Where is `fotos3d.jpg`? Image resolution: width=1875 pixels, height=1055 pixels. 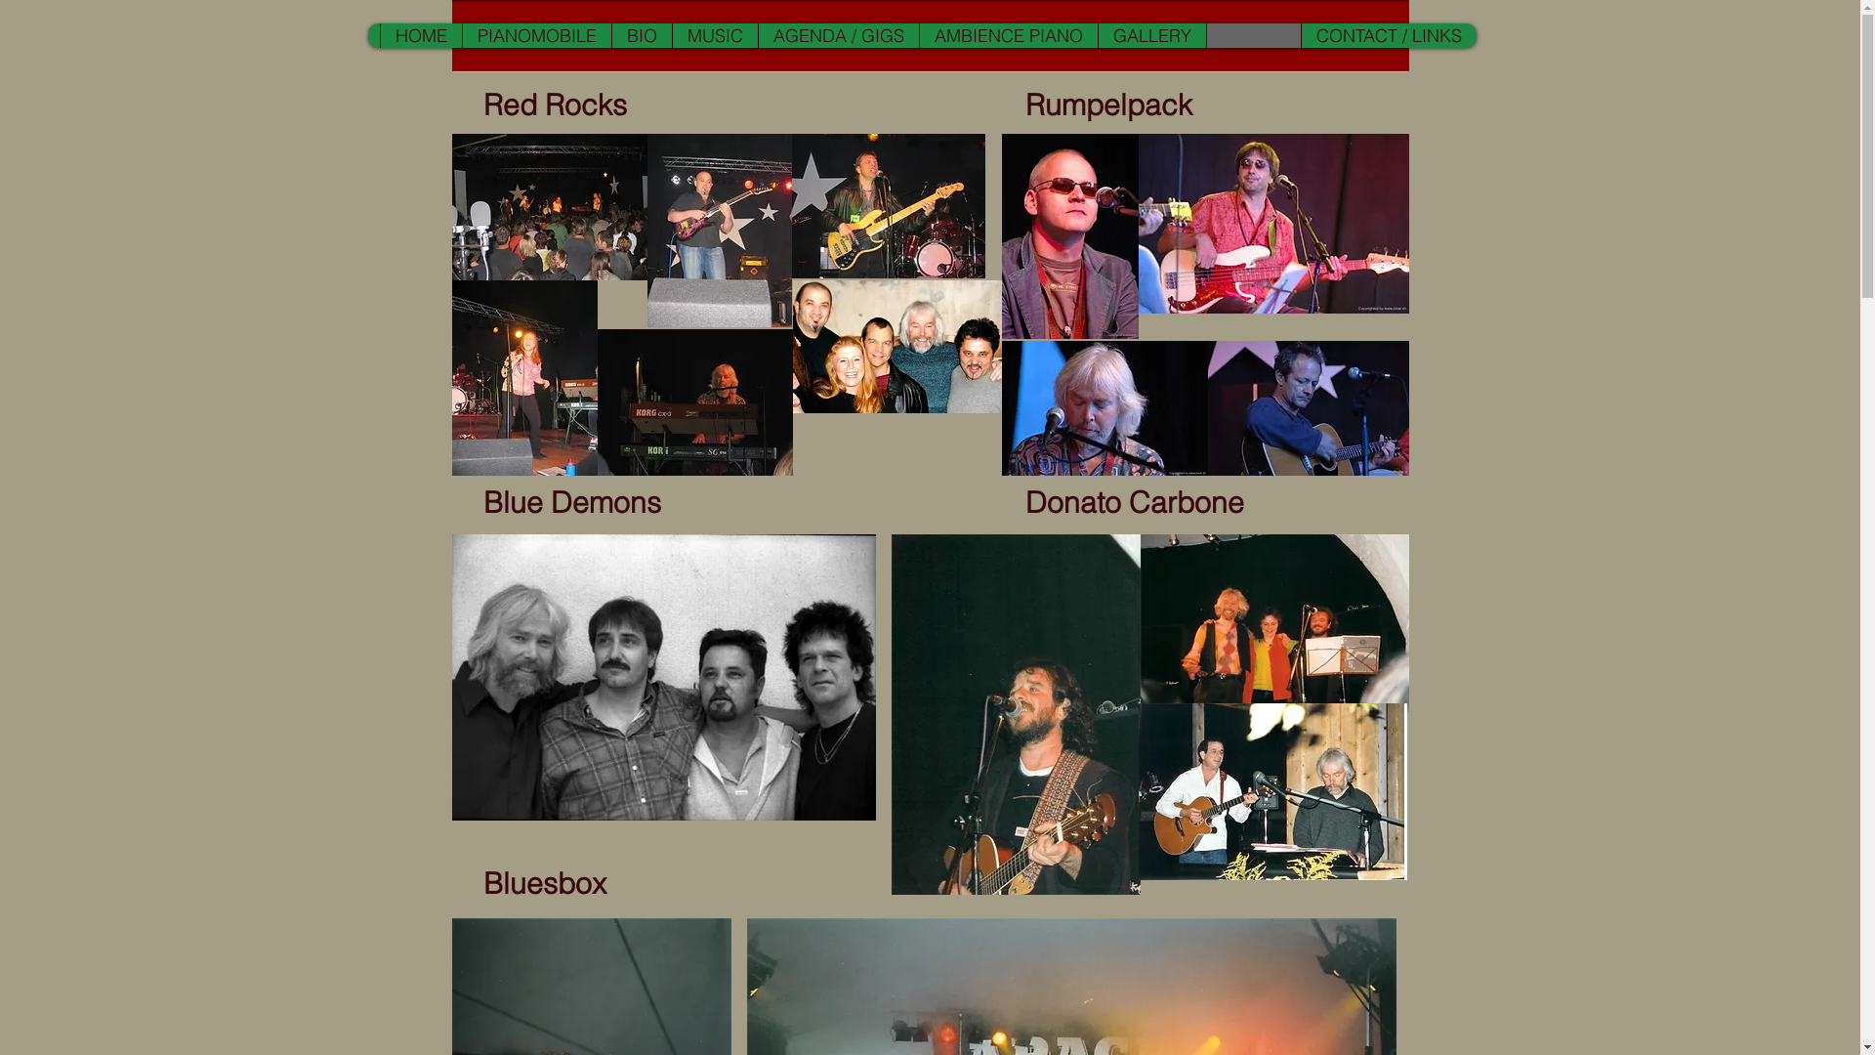 fotos3d.jpg is located at coordinates (1273, 224).